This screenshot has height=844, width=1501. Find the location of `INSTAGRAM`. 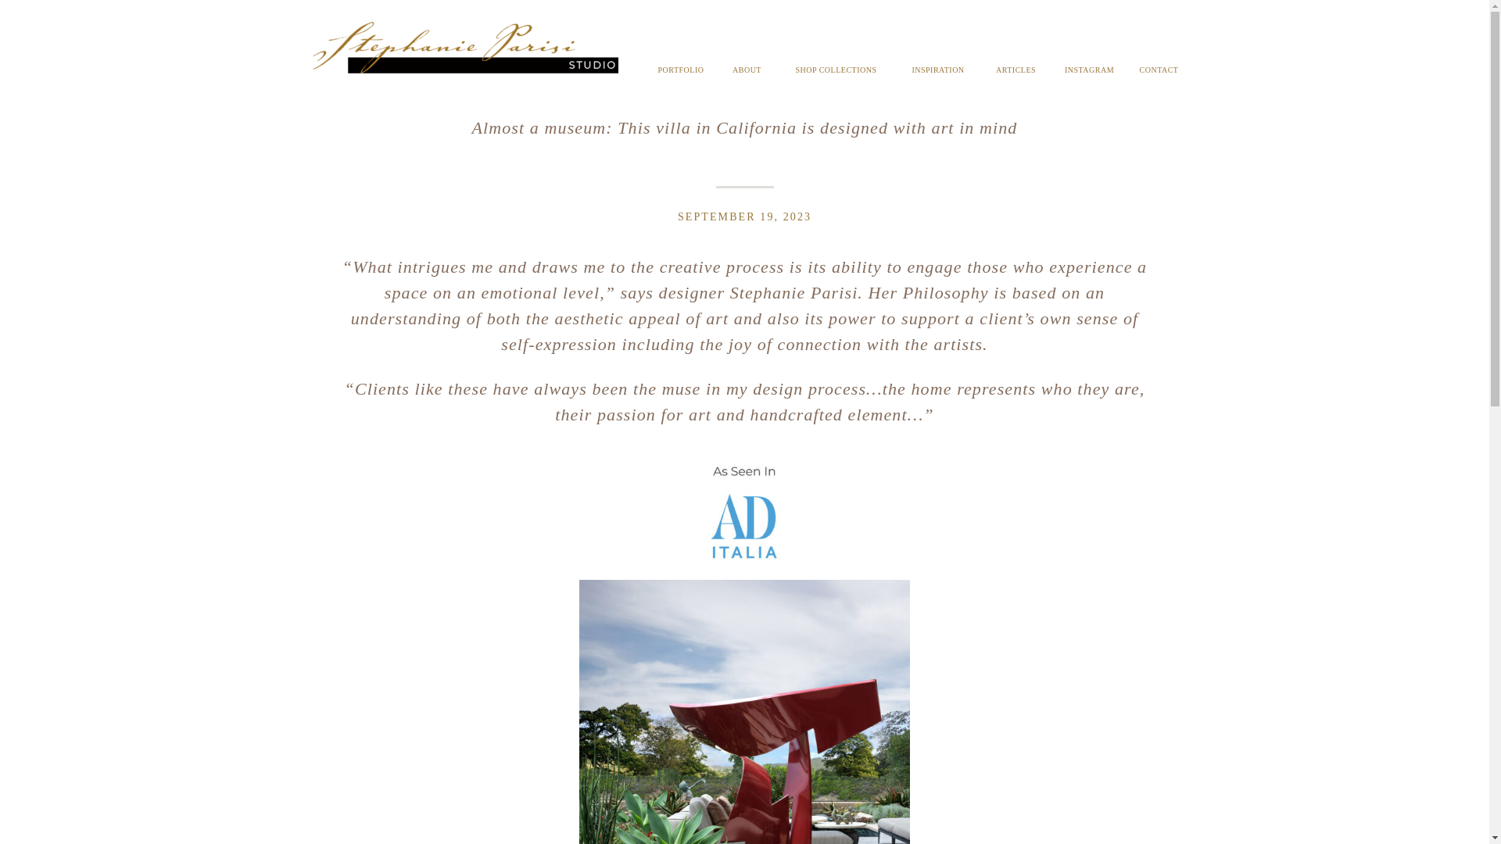

INSTAGRAM is located at coordinates (1090, 73).